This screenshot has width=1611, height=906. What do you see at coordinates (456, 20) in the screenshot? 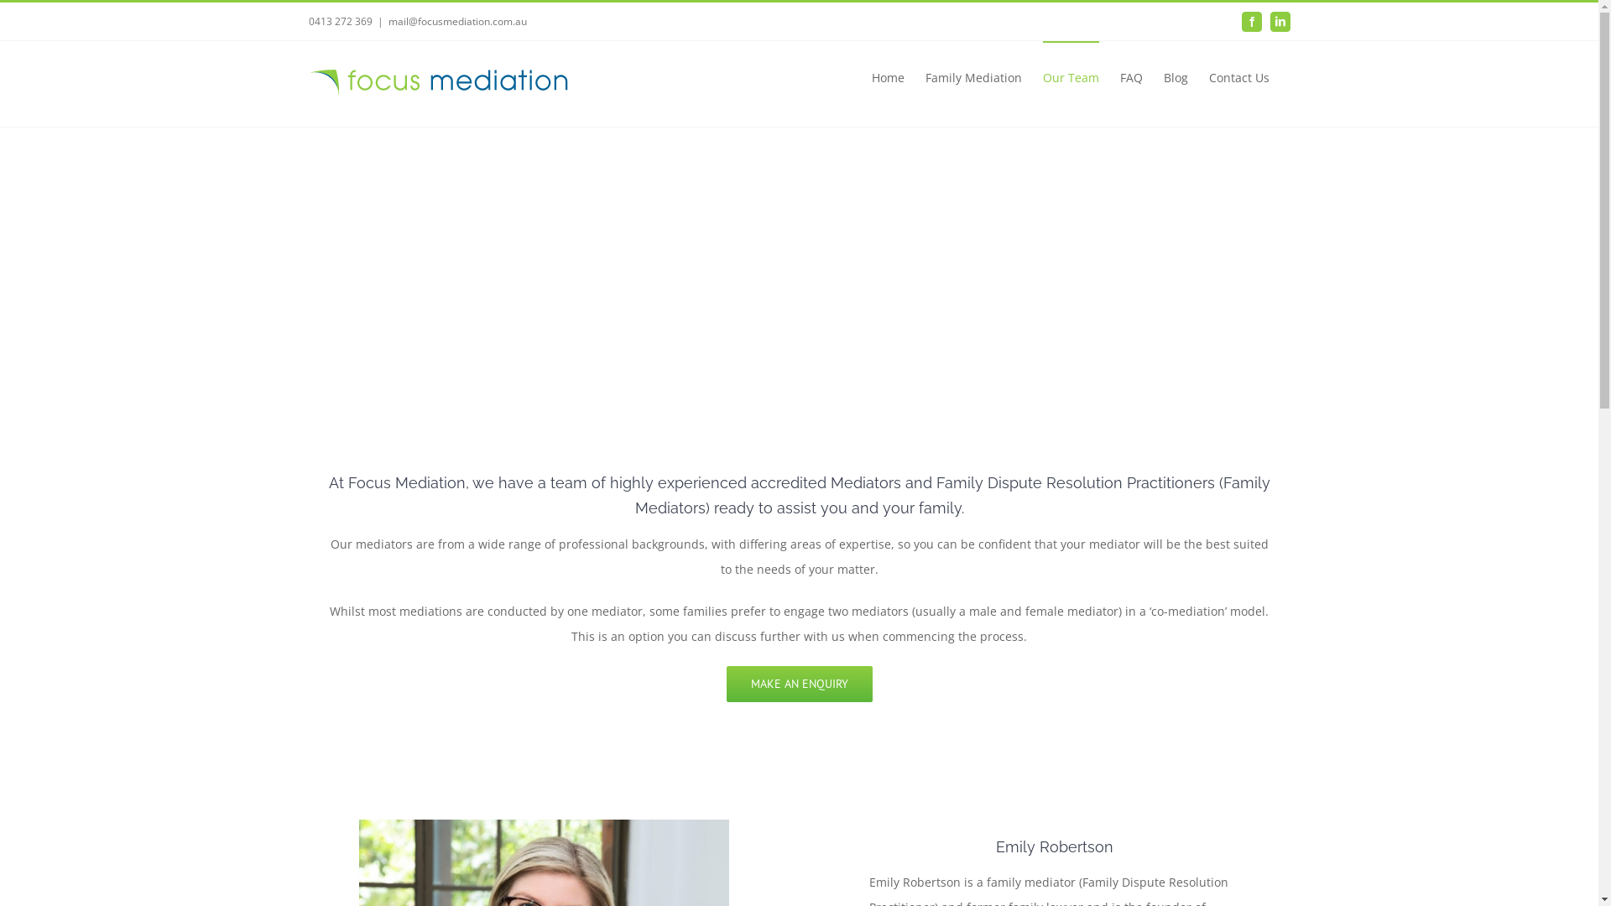
I see `mail@focusmediation.com.au` at bounding box center [456, 20].